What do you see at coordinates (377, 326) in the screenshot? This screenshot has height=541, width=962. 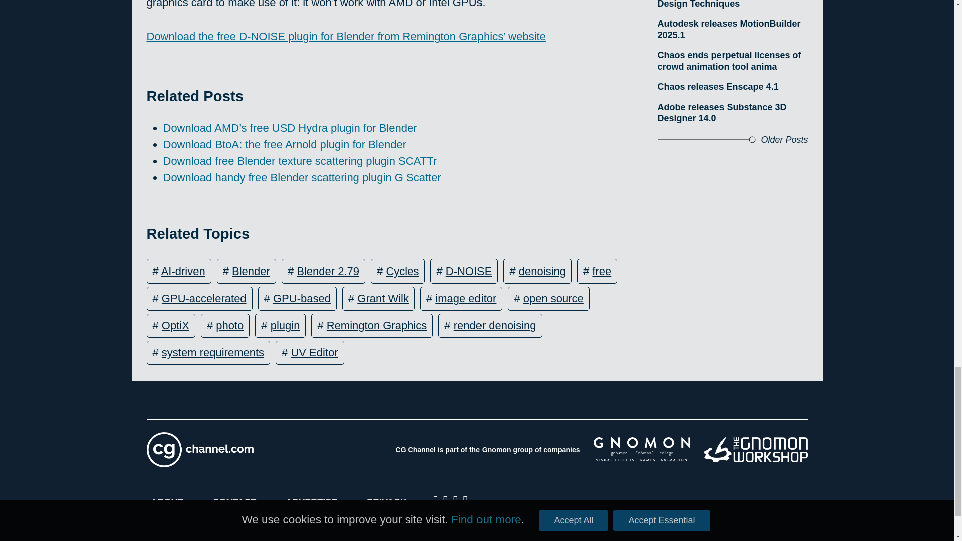 I see `Remington Graphics` at bounding box center [377, 326].